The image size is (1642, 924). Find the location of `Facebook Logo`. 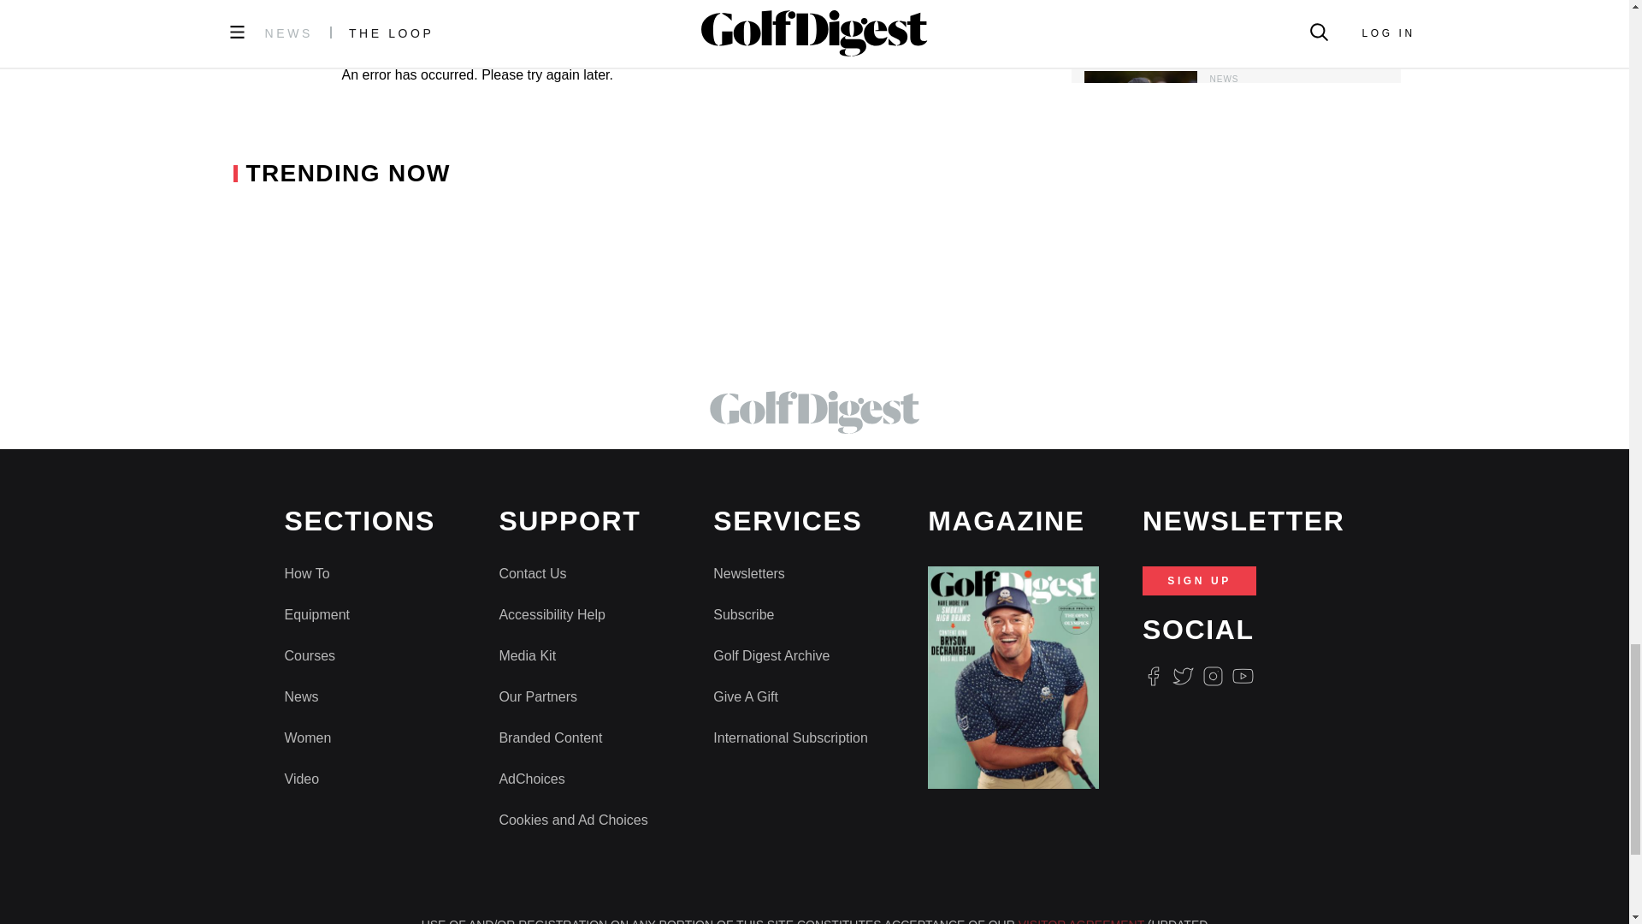

Facebook Logo is located at coordinates (1153, 676).